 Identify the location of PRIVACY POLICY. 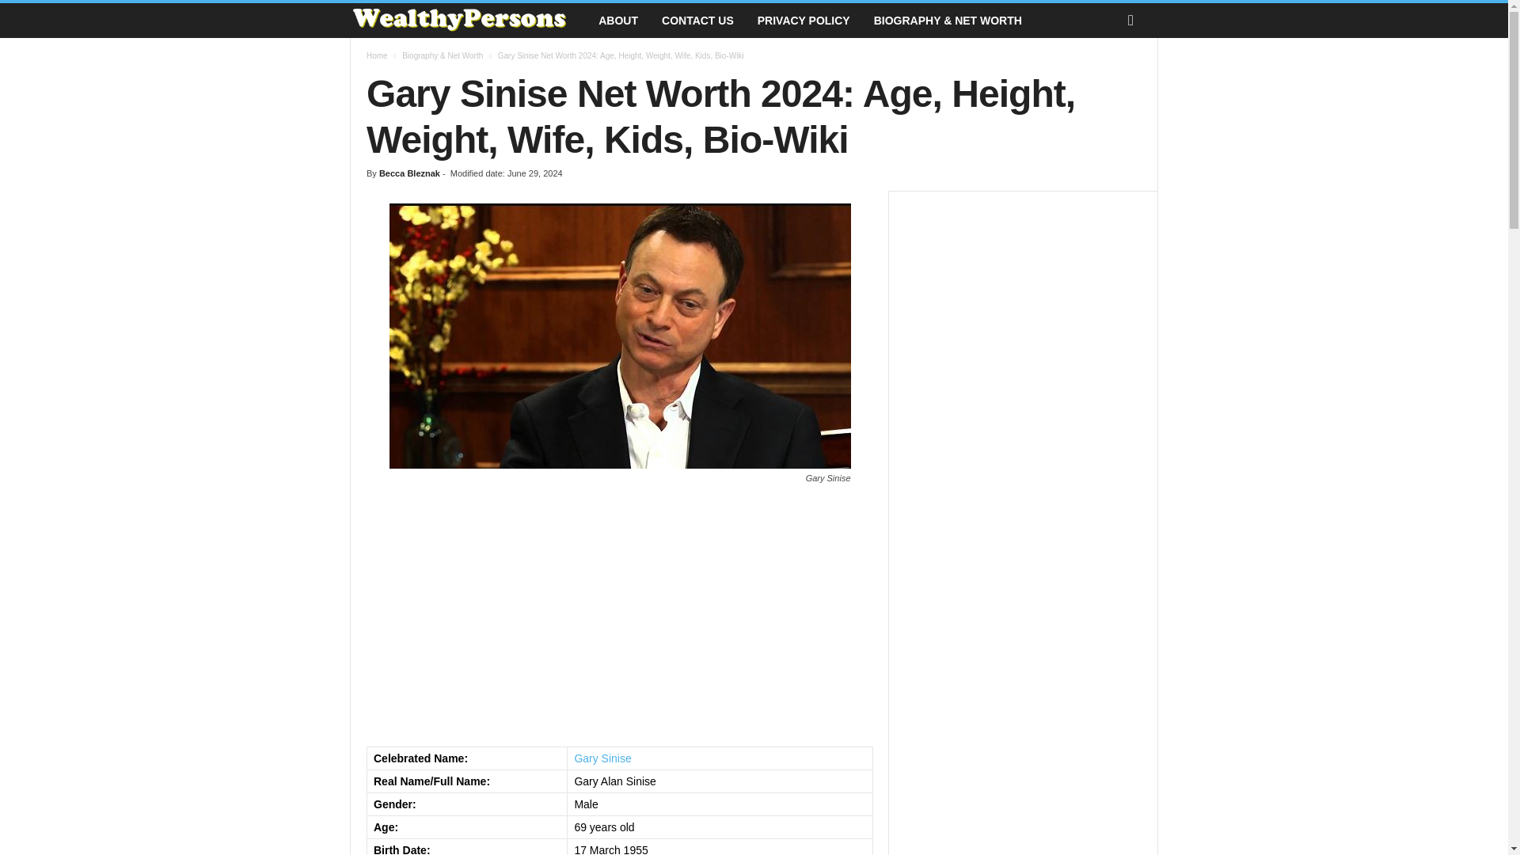
(804, 21).